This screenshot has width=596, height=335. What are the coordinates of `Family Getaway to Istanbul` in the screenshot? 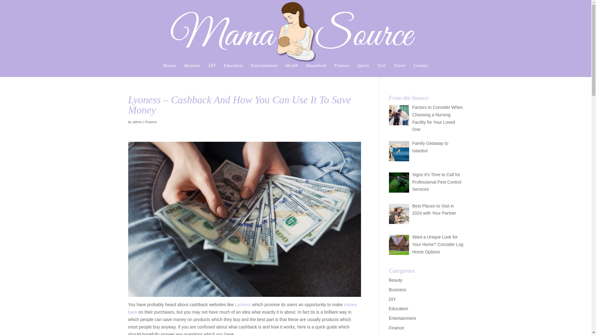 It's located at (430, 147).